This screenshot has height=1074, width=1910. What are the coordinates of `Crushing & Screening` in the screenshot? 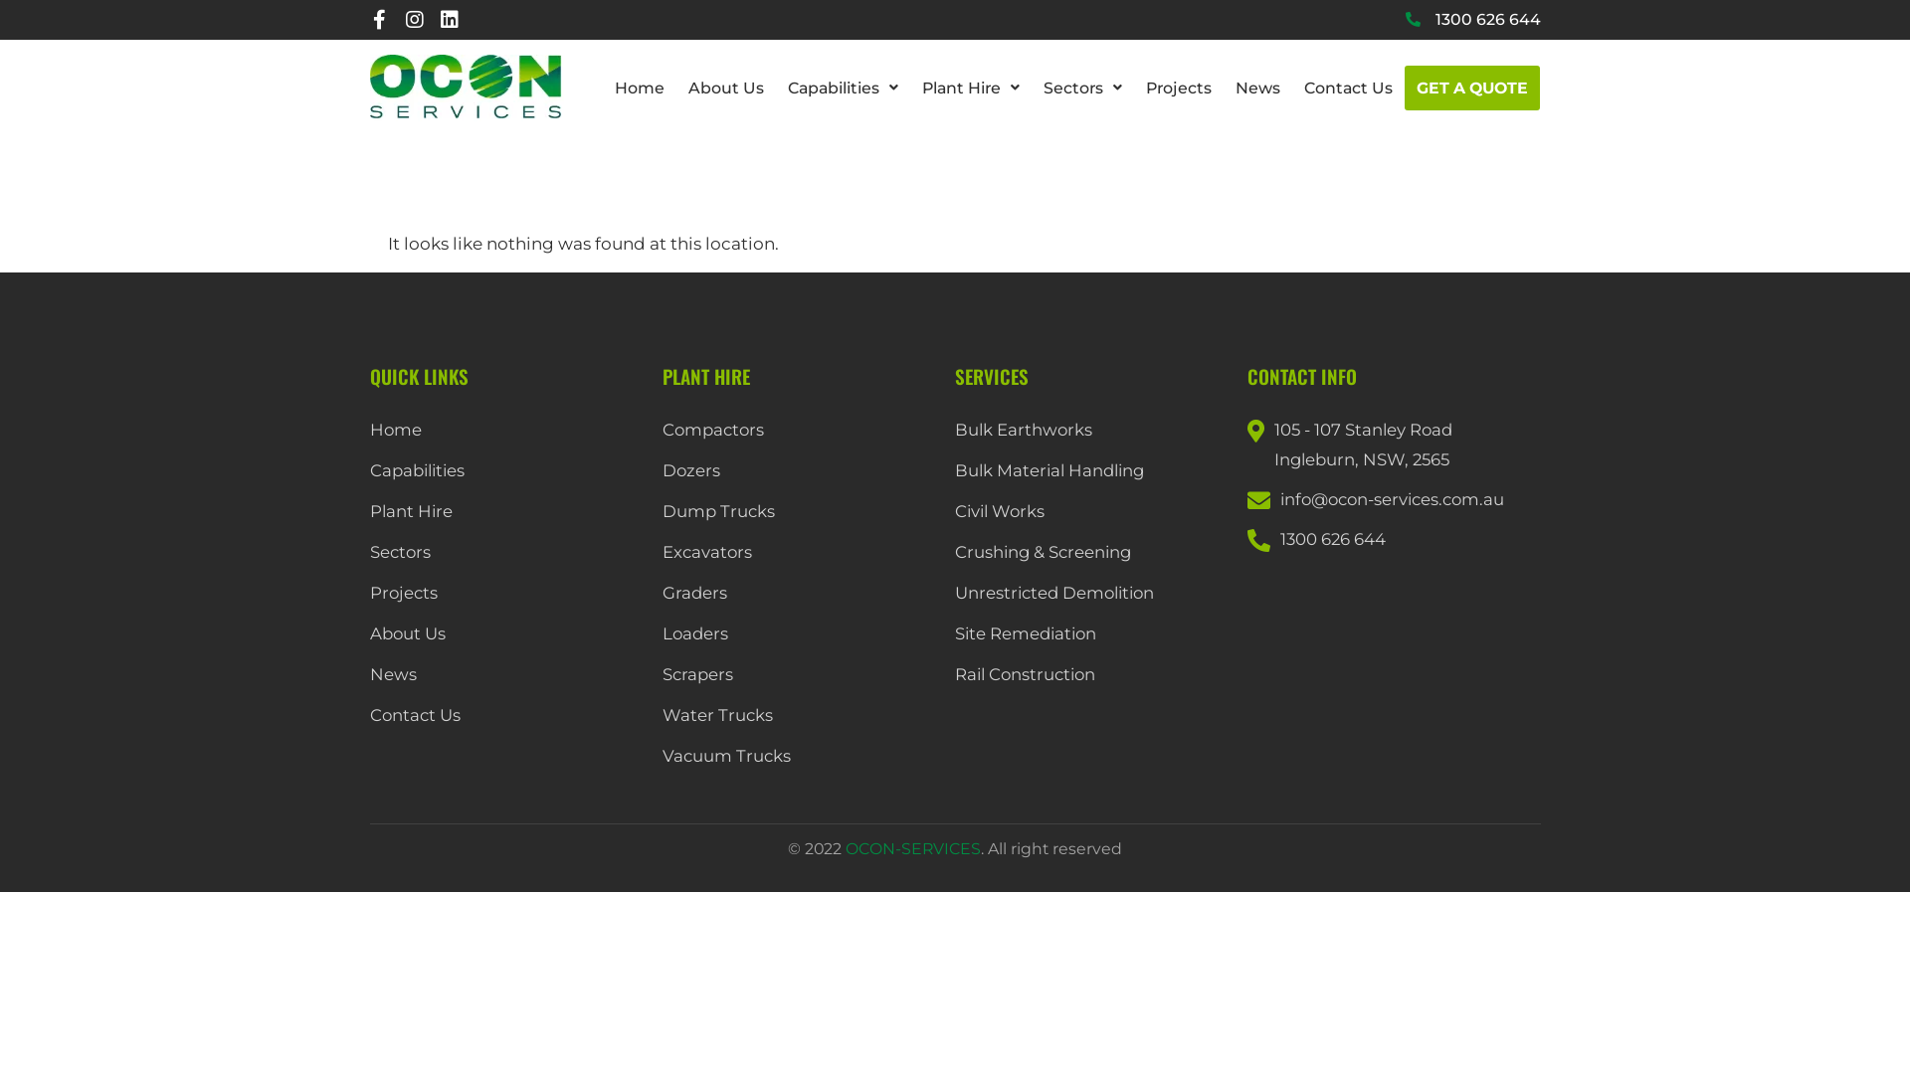 It's located at (1094, 552).